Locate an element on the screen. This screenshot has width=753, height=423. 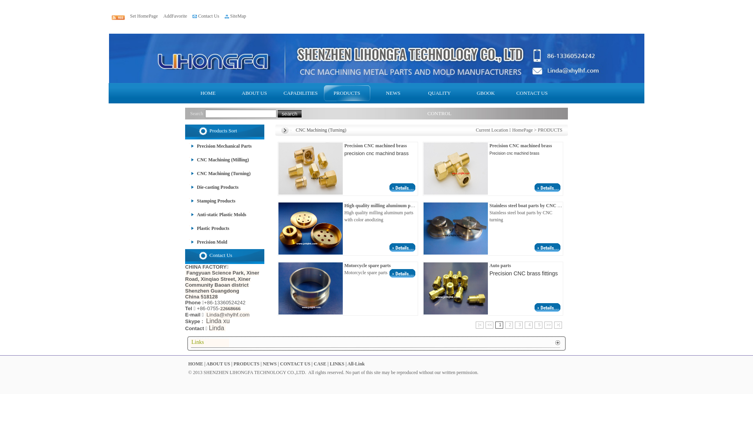
Auto parts is located at coordinates (547, 310).